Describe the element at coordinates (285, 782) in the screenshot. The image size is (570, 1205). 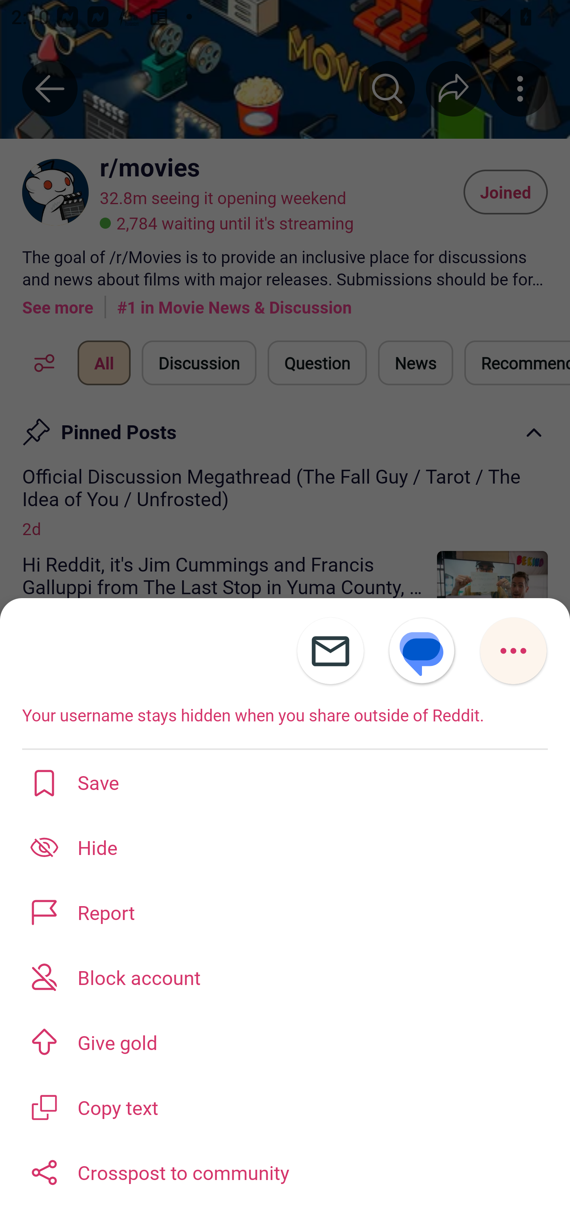
I see `Save` at that location.